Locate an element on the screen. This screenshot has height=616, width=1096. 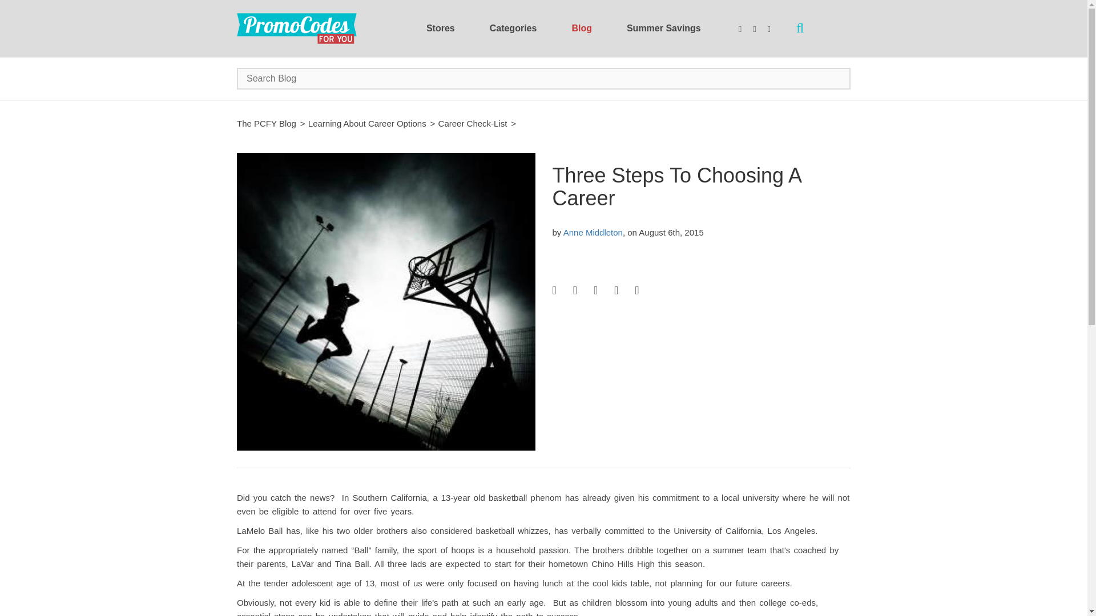
Learning About Career Options is located at coordinates (366, 123).